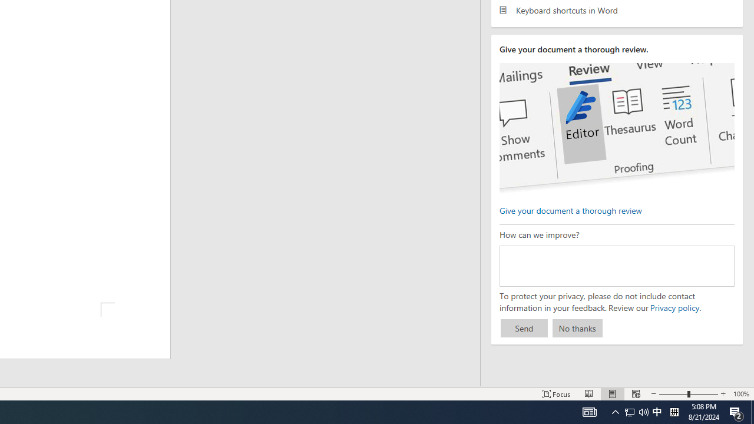 The width and height of the screenshot is (754, 424). What do you see at coordinates (577, 329) in the screenshot?
I see `No thanks` at bounding box center [577, 329].